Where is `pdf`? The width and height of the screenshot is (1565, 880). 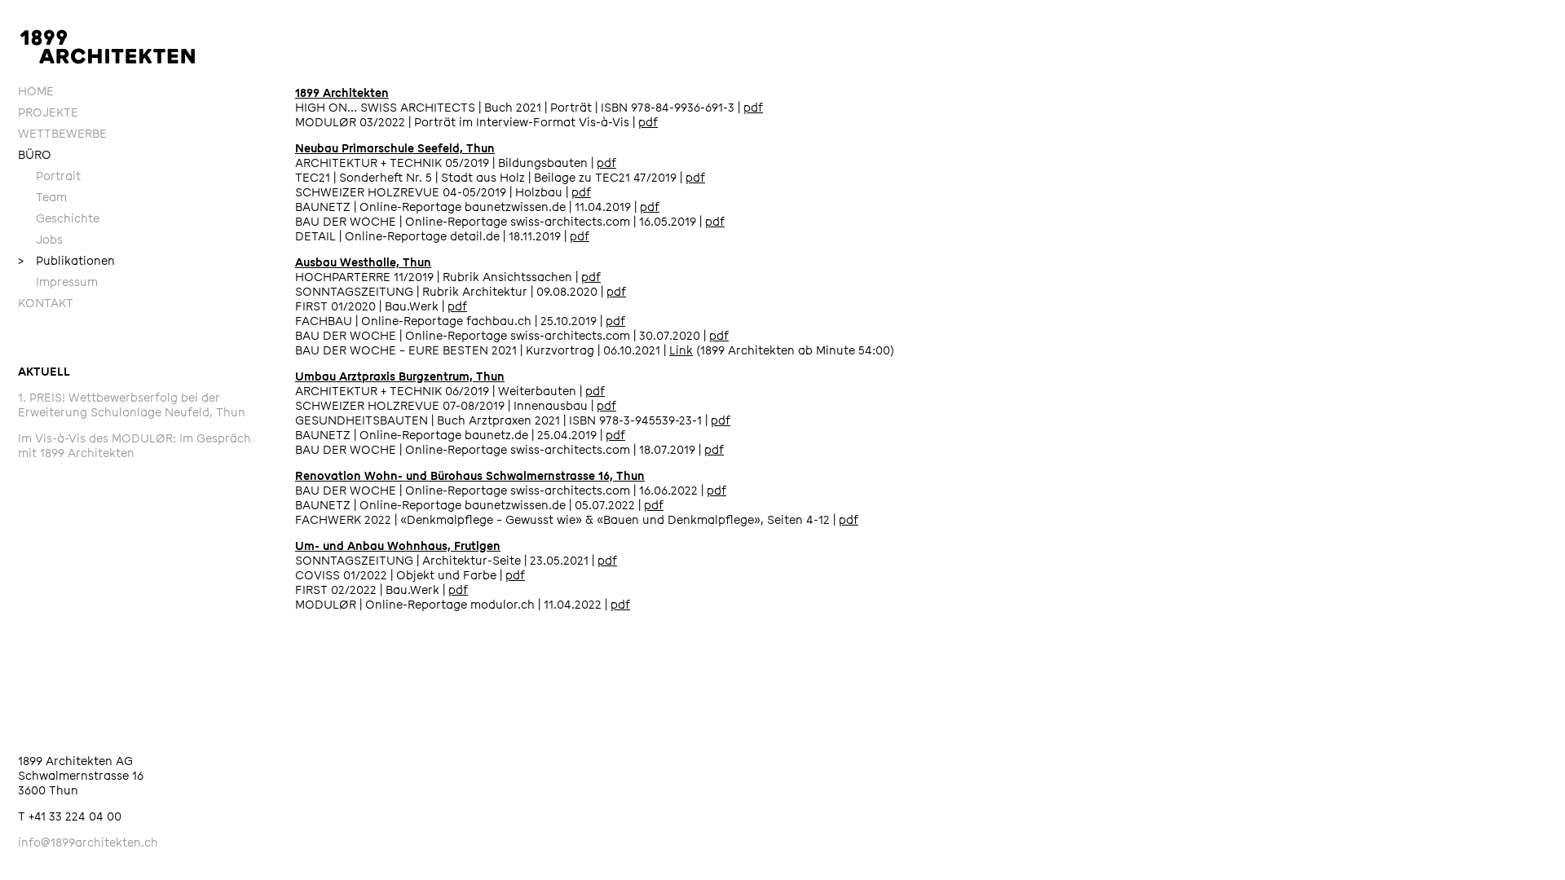 pdf is located at coordinates (515, 575).